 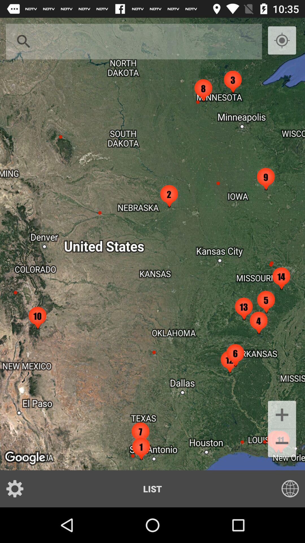 I want to click on tap item next to the list item, so click(x=286, y=489).